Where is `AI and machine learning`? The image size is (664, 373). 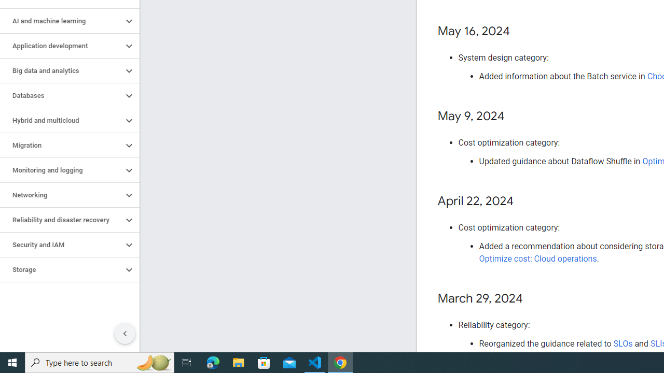
AI and machine learning is located at coordinates (61, 21).